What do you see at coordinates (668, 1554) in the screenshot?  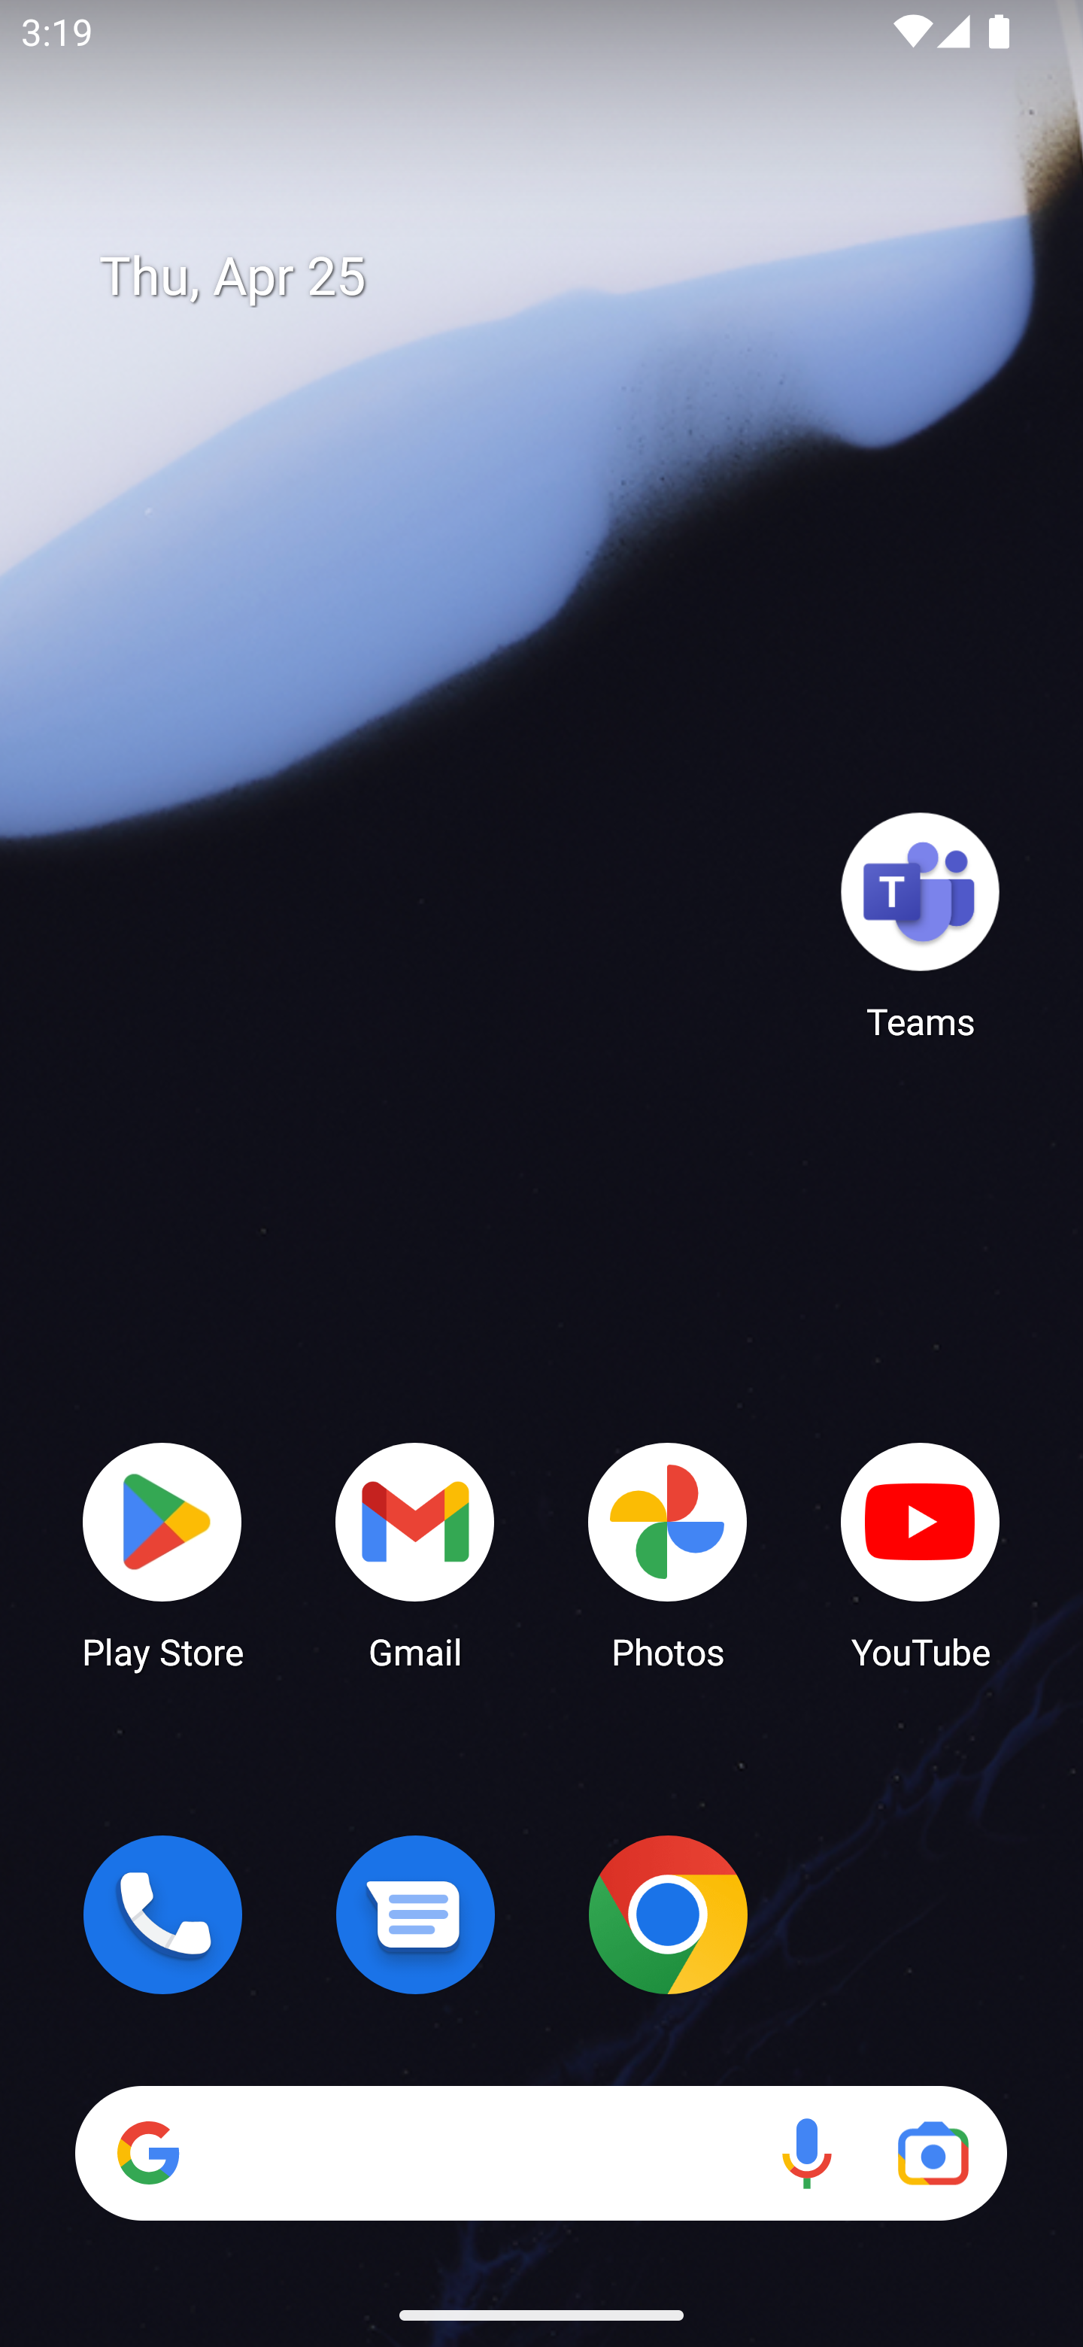 I see `Photos` at bounding box center [668, 1554].